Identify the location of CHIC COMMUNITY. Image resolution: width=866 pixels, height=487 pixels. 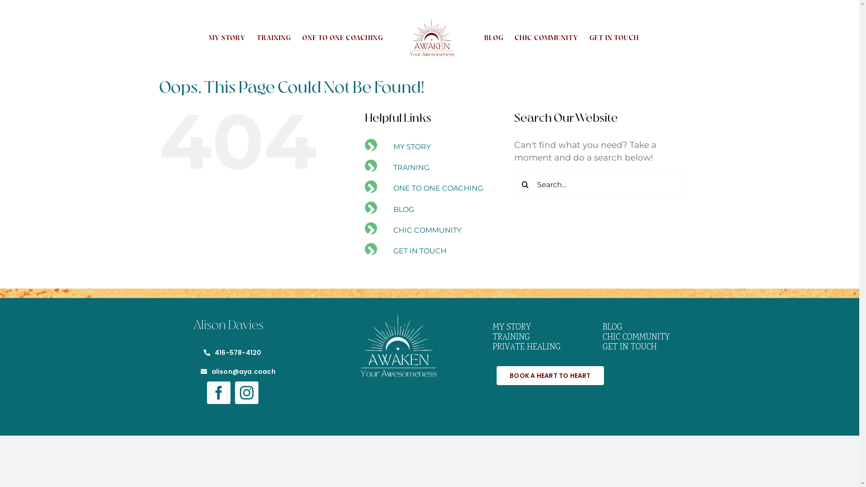
(547, 37).